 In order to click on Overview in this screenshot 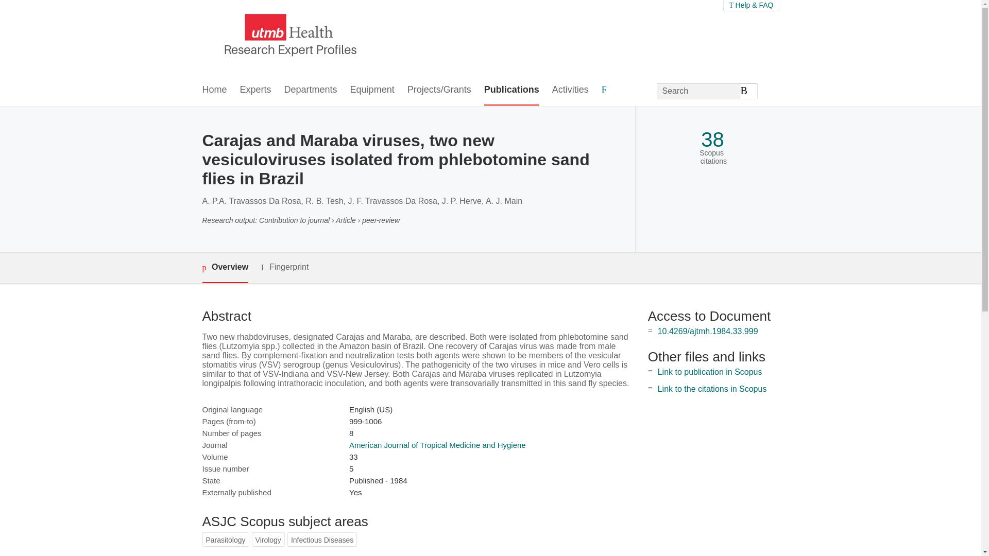, I will do `click(225, 268)`.